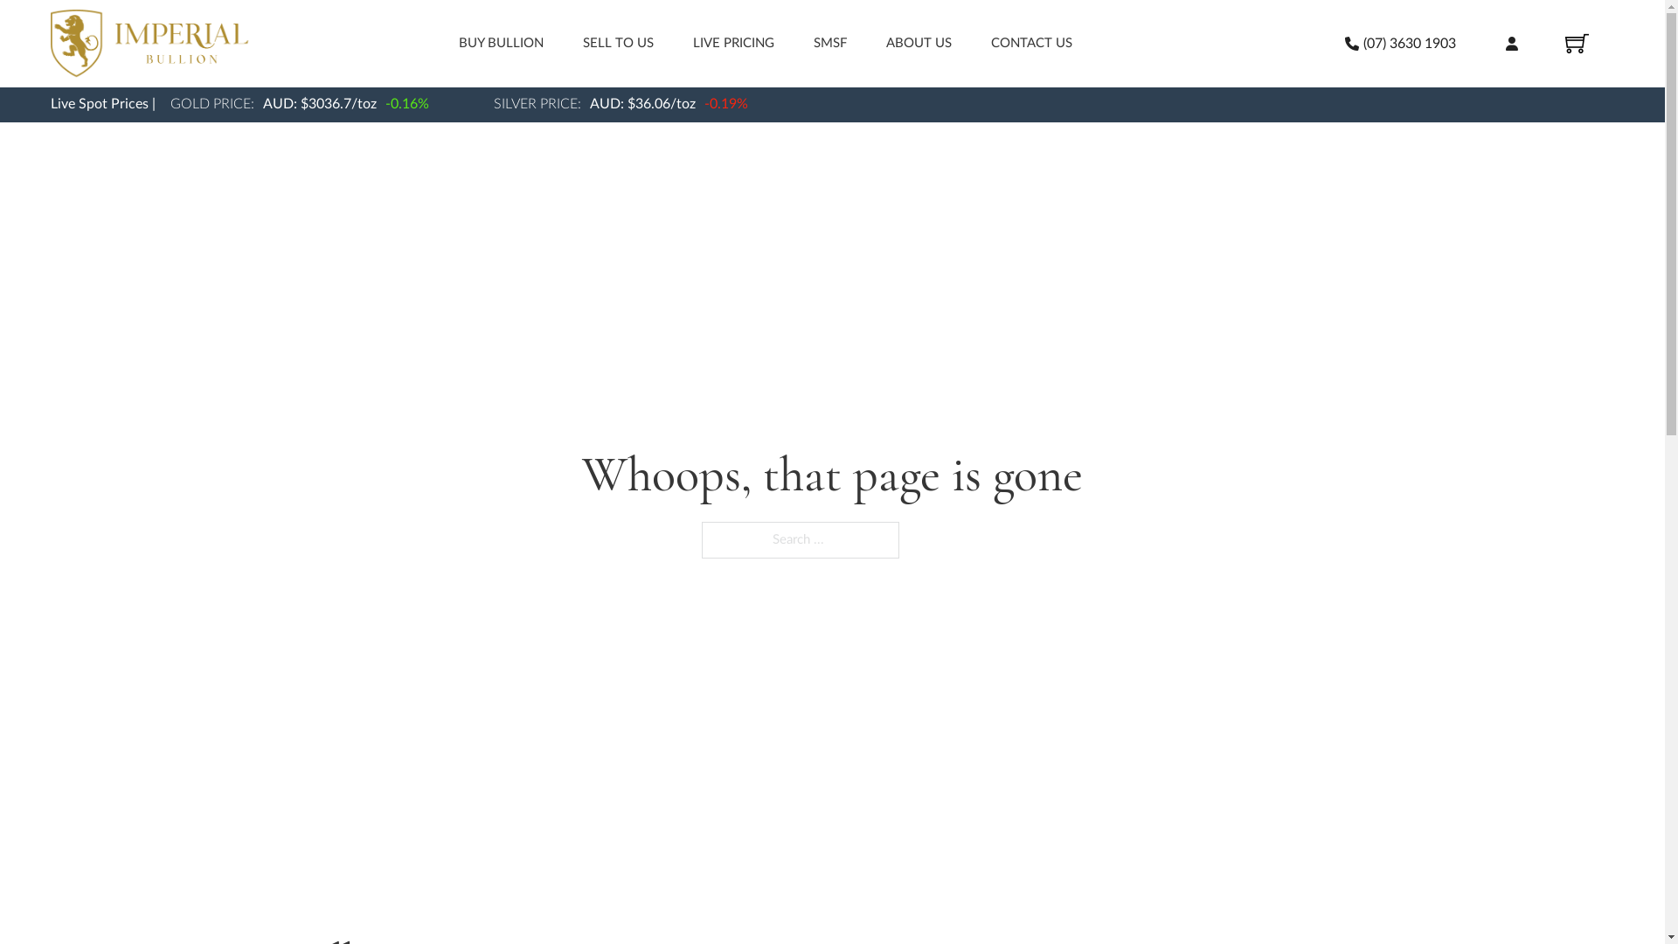  What do you see at coordinates (619, 44) in the screenshot?
I see `SELL TO US` at bounding box center [619, 44].